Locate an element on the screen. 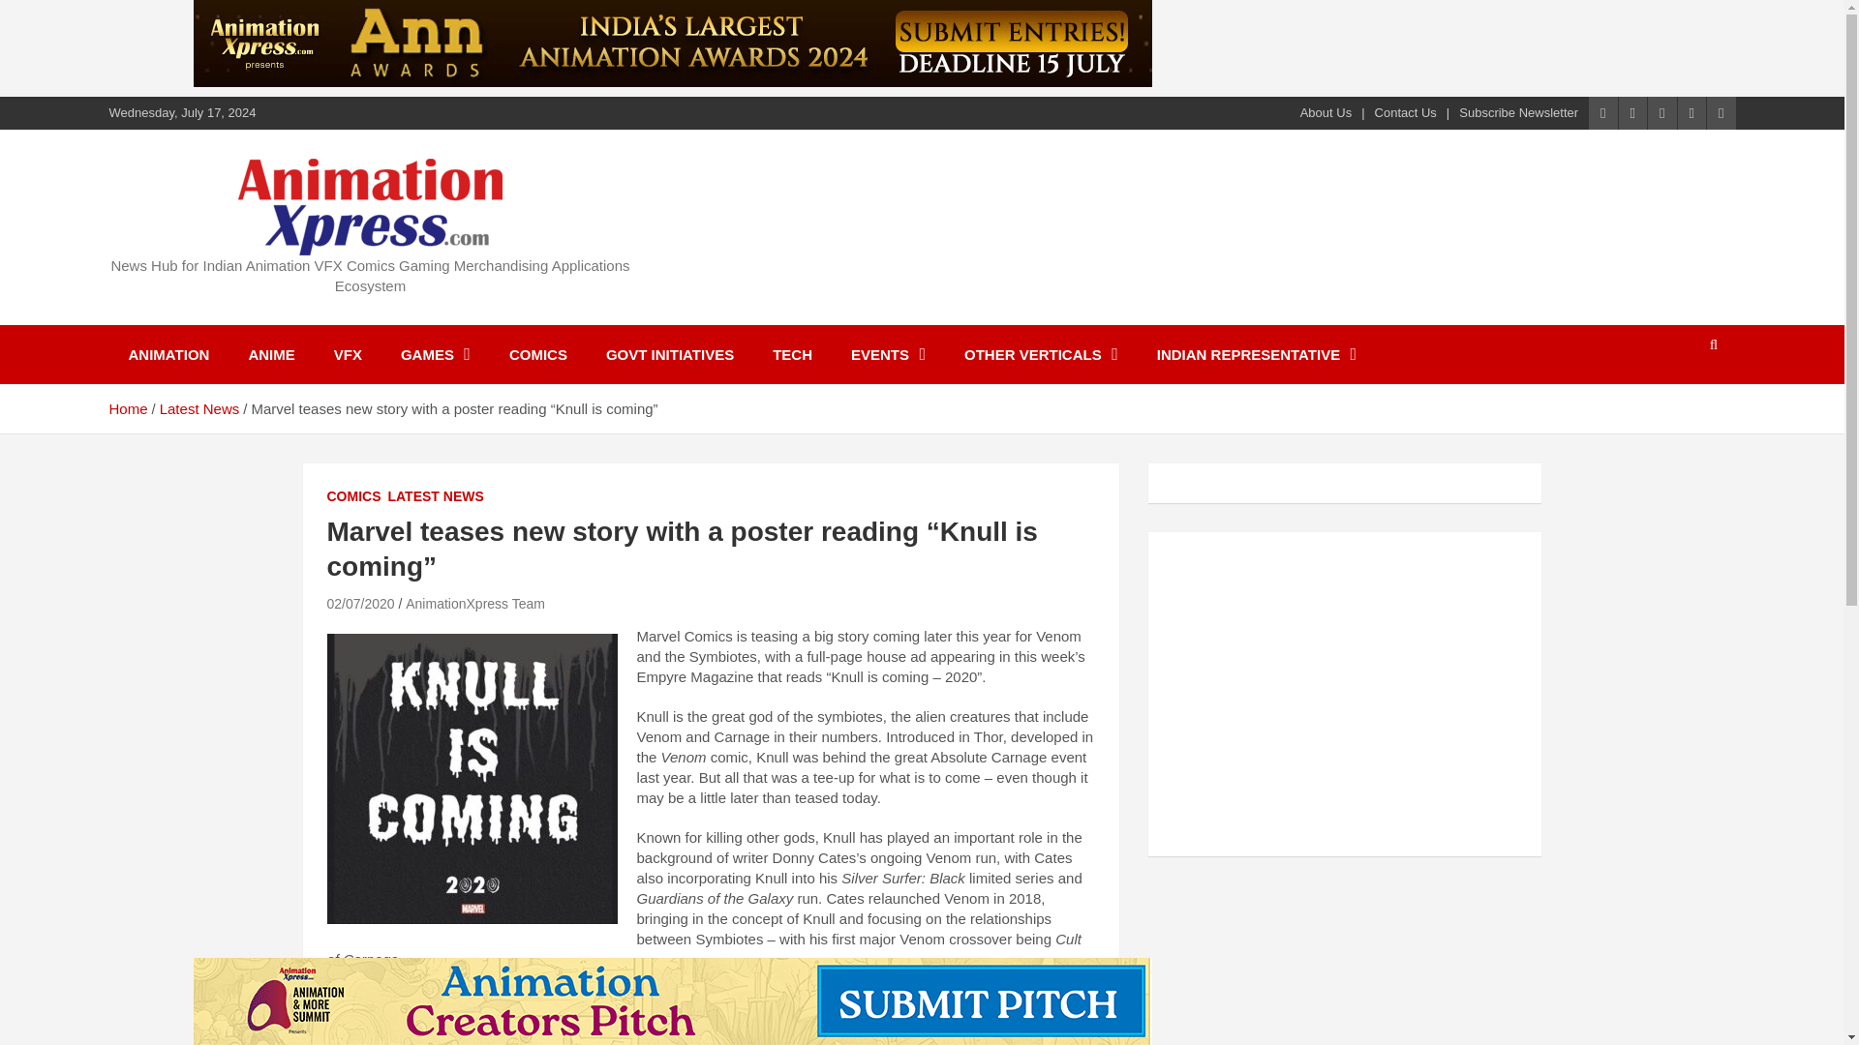 The width and height of the screenshot is (1859, 1045). YouTube video player is located at coordinates (1308, 691).